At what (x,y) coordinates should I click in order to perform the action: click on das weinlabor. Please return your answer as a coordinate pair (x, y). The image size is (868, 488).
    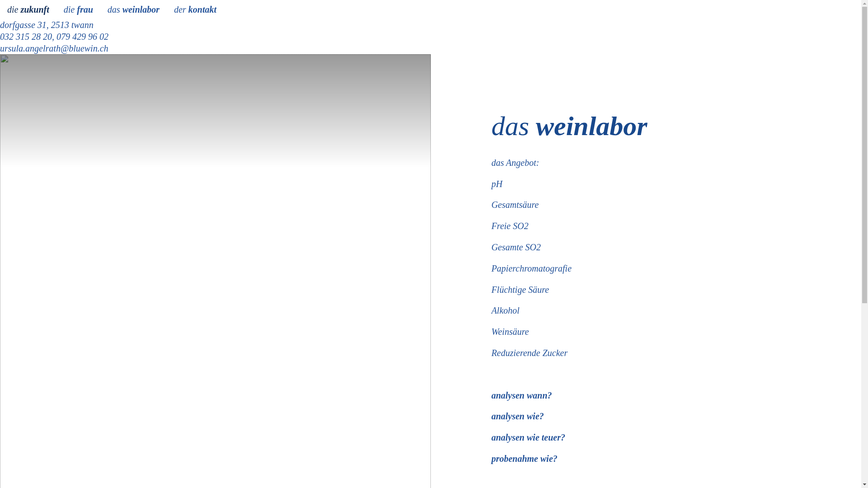
    Looking at the image, I should click on (134, 9).